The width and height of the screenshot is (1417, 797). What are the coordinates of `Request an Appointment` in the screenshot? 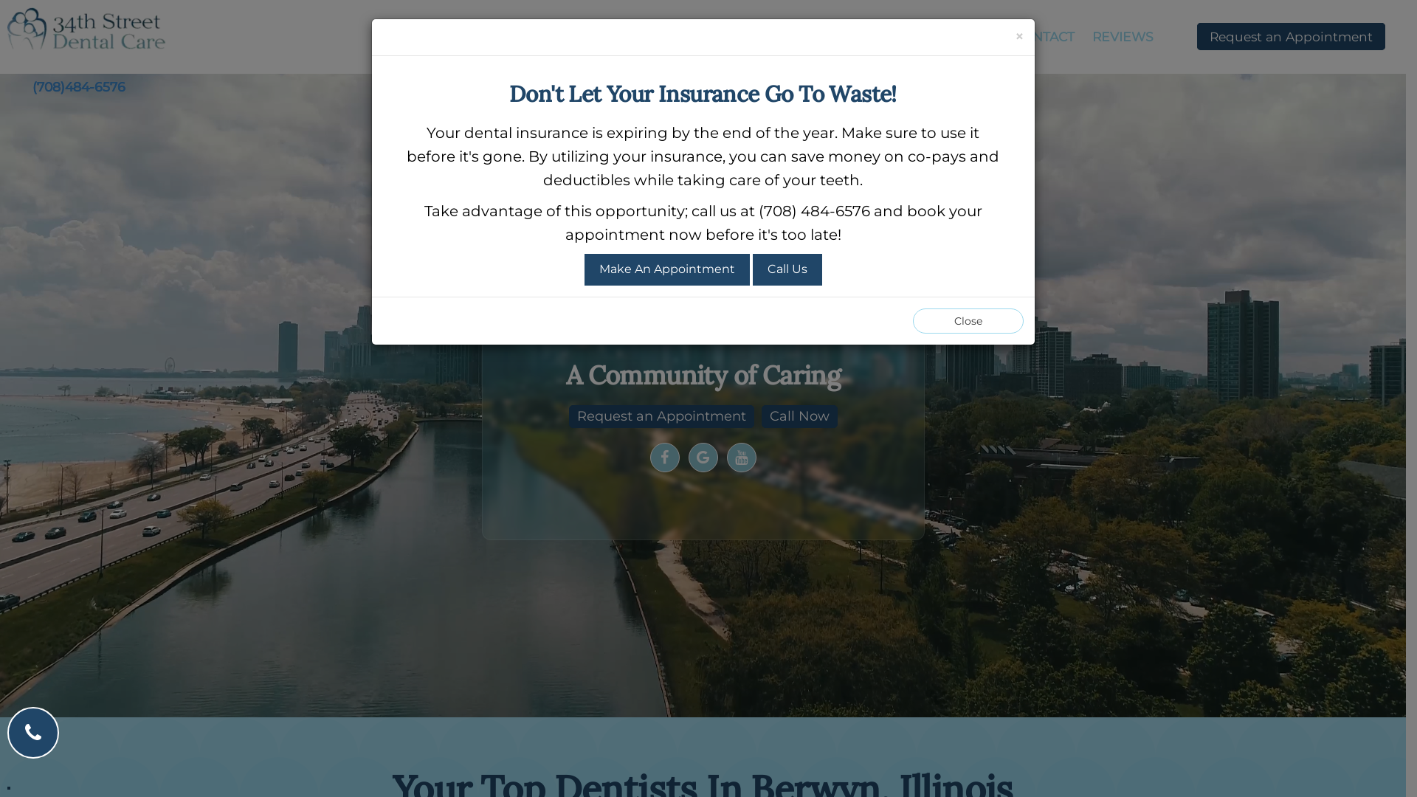 It's located at (1292, 37).